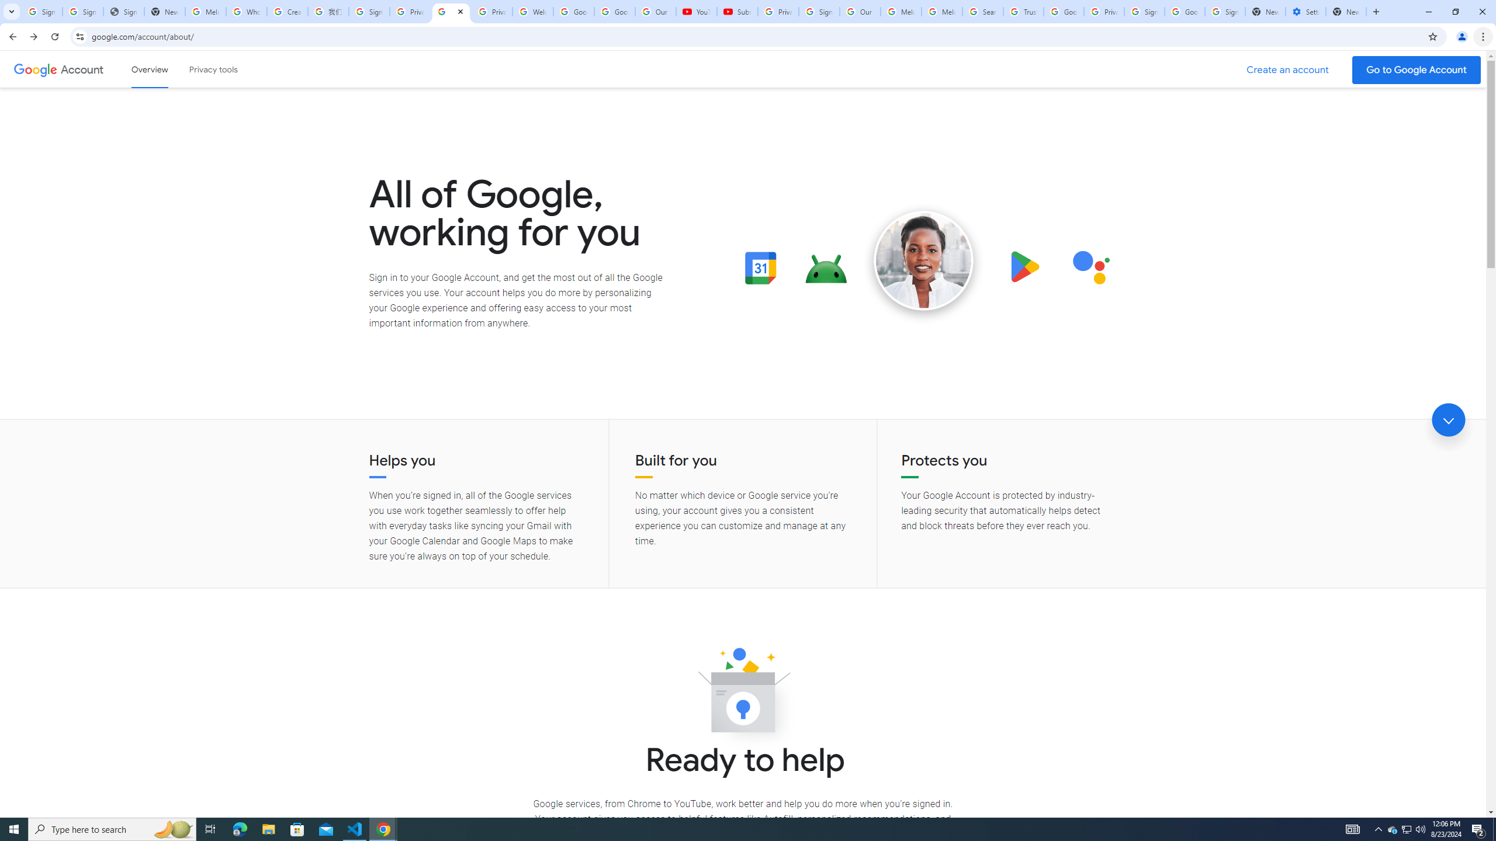 This screenshot has height=841, width=1496. Describe the element at coordinates (83, 12) in the screenshot. I see `Sign in - Google Accounts` at that location.